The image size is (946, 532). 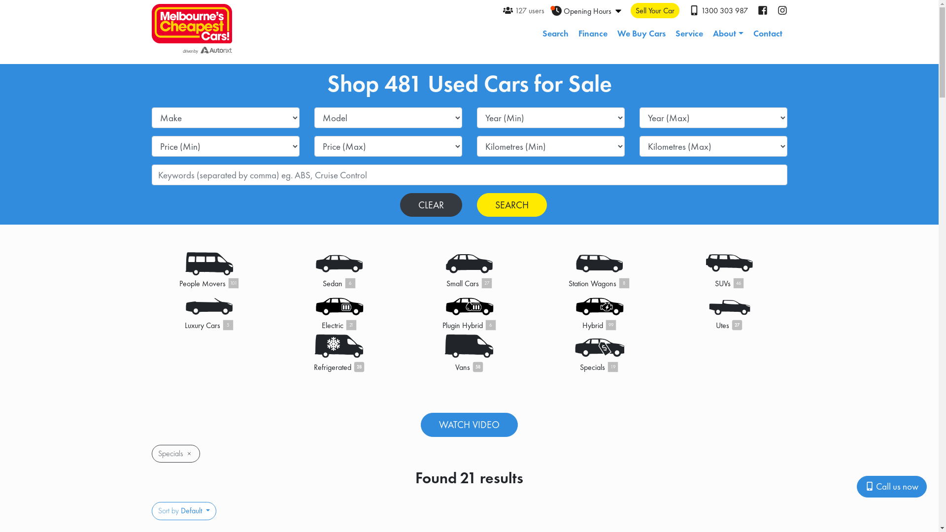 I want to click on CLEAR, so click(x=431, y=205).